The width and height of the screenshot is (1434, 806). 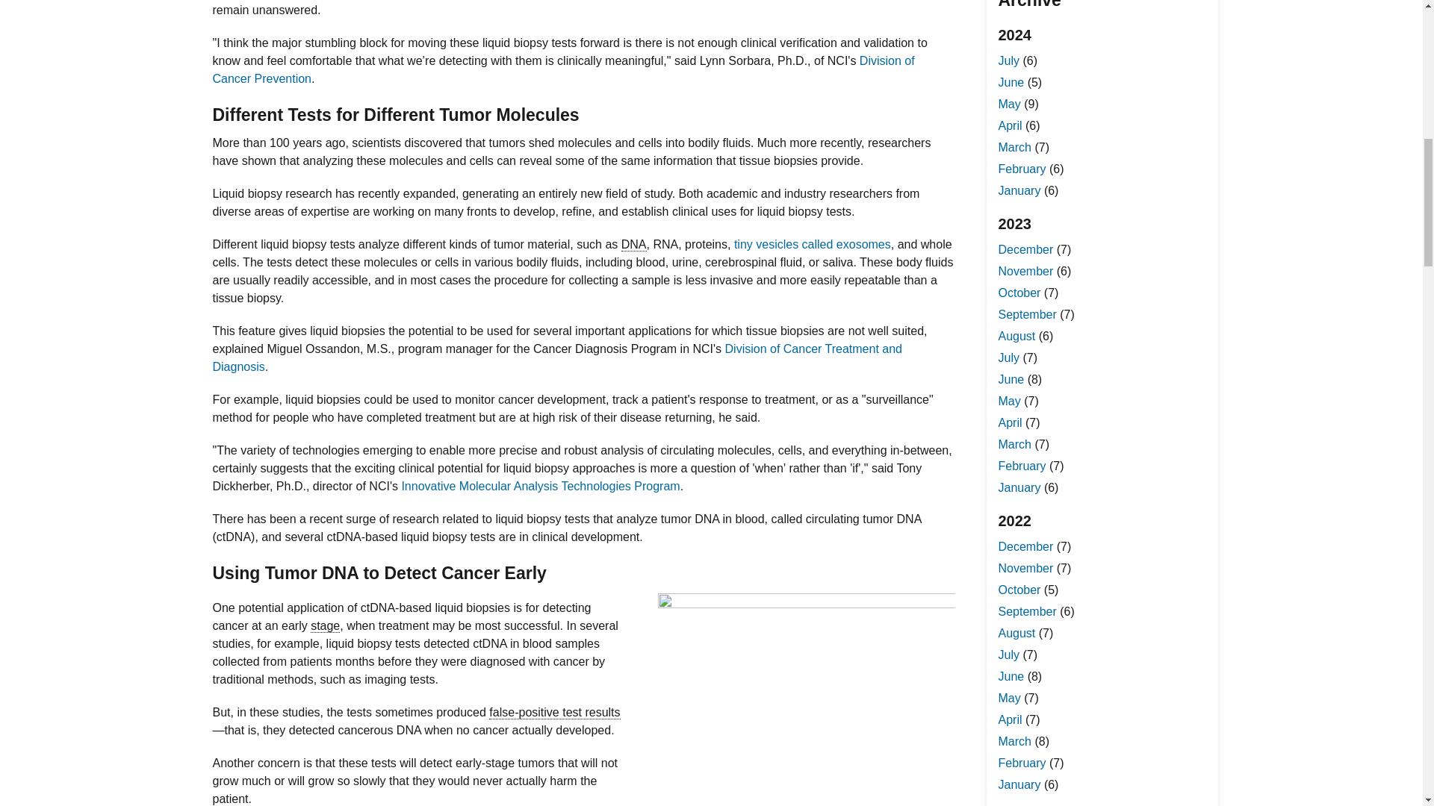 What do you see at coordinates (557, 358) in the screenshot?
I see `Division of Cancer Treatment and Diagnosis` at bounding box center [557, 358].